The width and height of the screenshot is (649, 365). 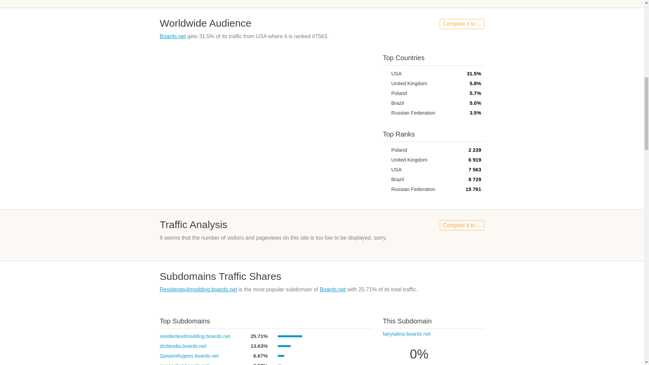 I want to click on 2peasrefugees.boards.net, so click(x=189, y=356).